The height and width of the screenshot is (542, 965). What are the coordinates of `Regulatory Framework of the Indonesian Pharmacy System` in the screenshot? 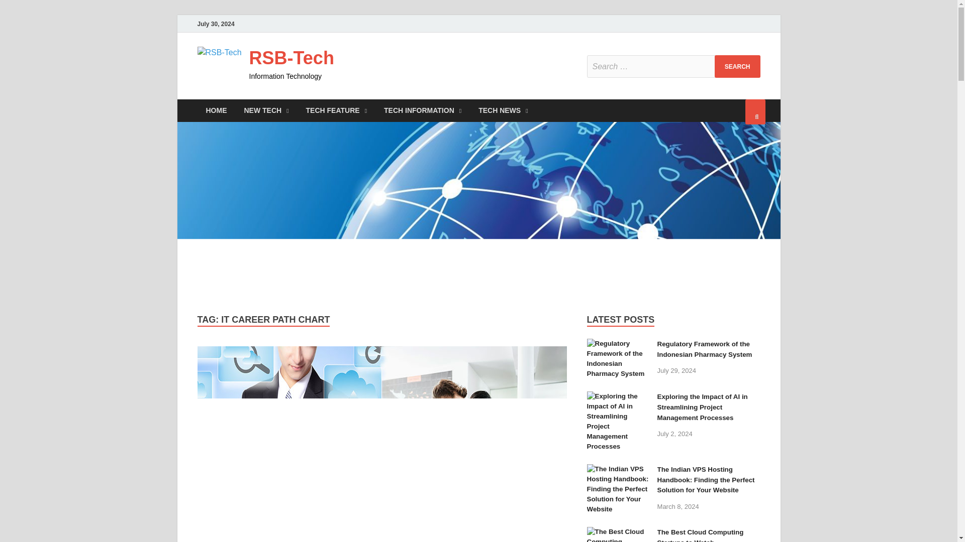 It's located at (705, 349).